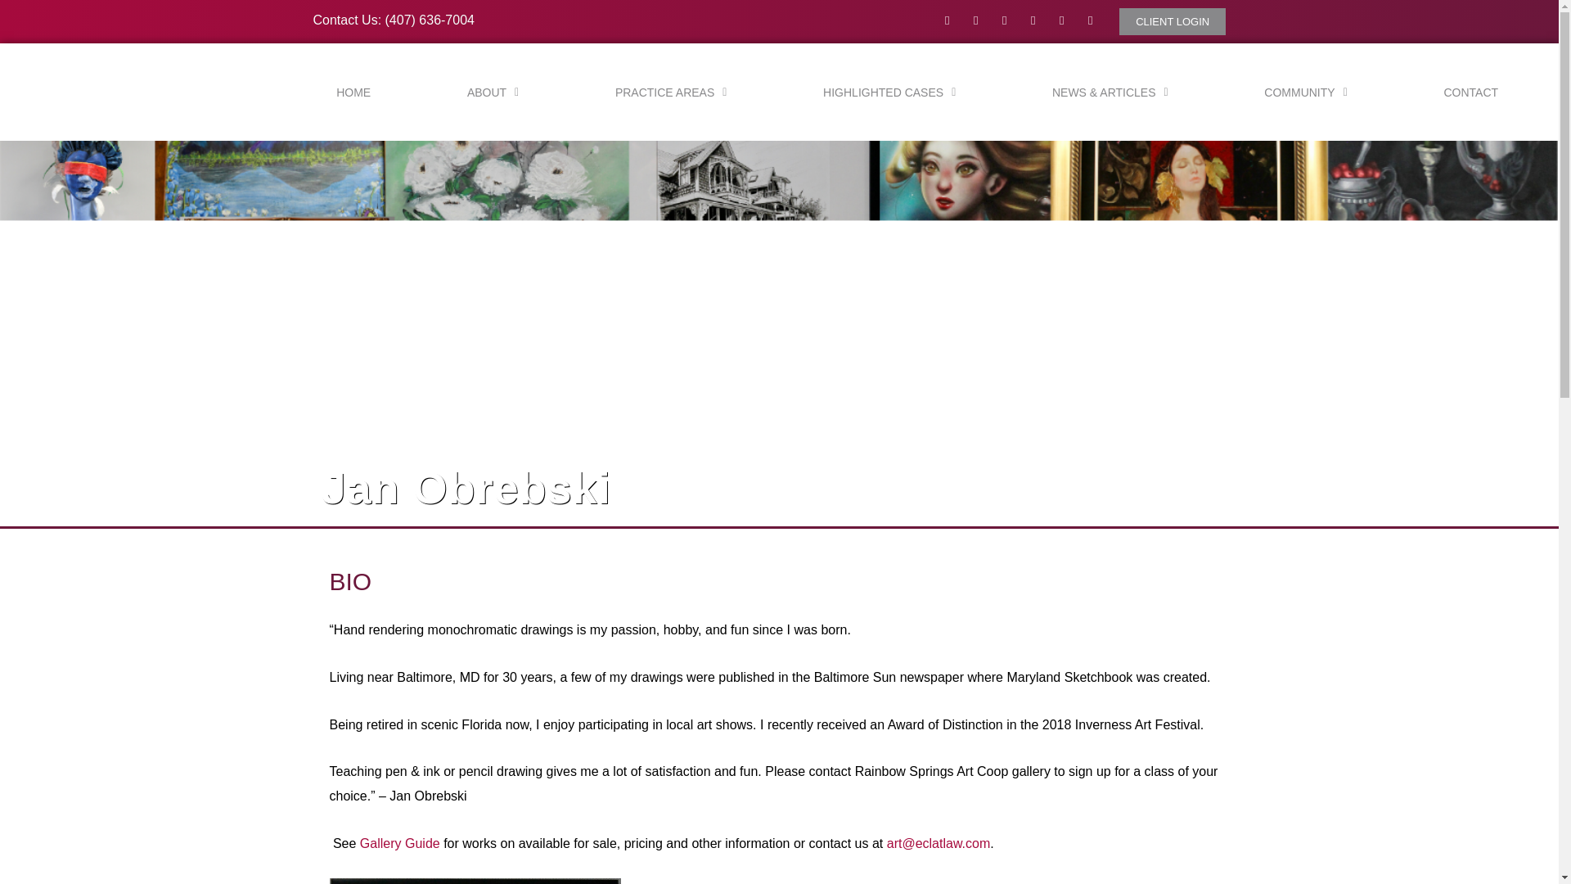 This screenshot has width=1571, height=884. What do you see at coordinates (889, 92) in the screenshot?
I see `HIGHLIGHTED CASES` at bounding box center [889, 92].